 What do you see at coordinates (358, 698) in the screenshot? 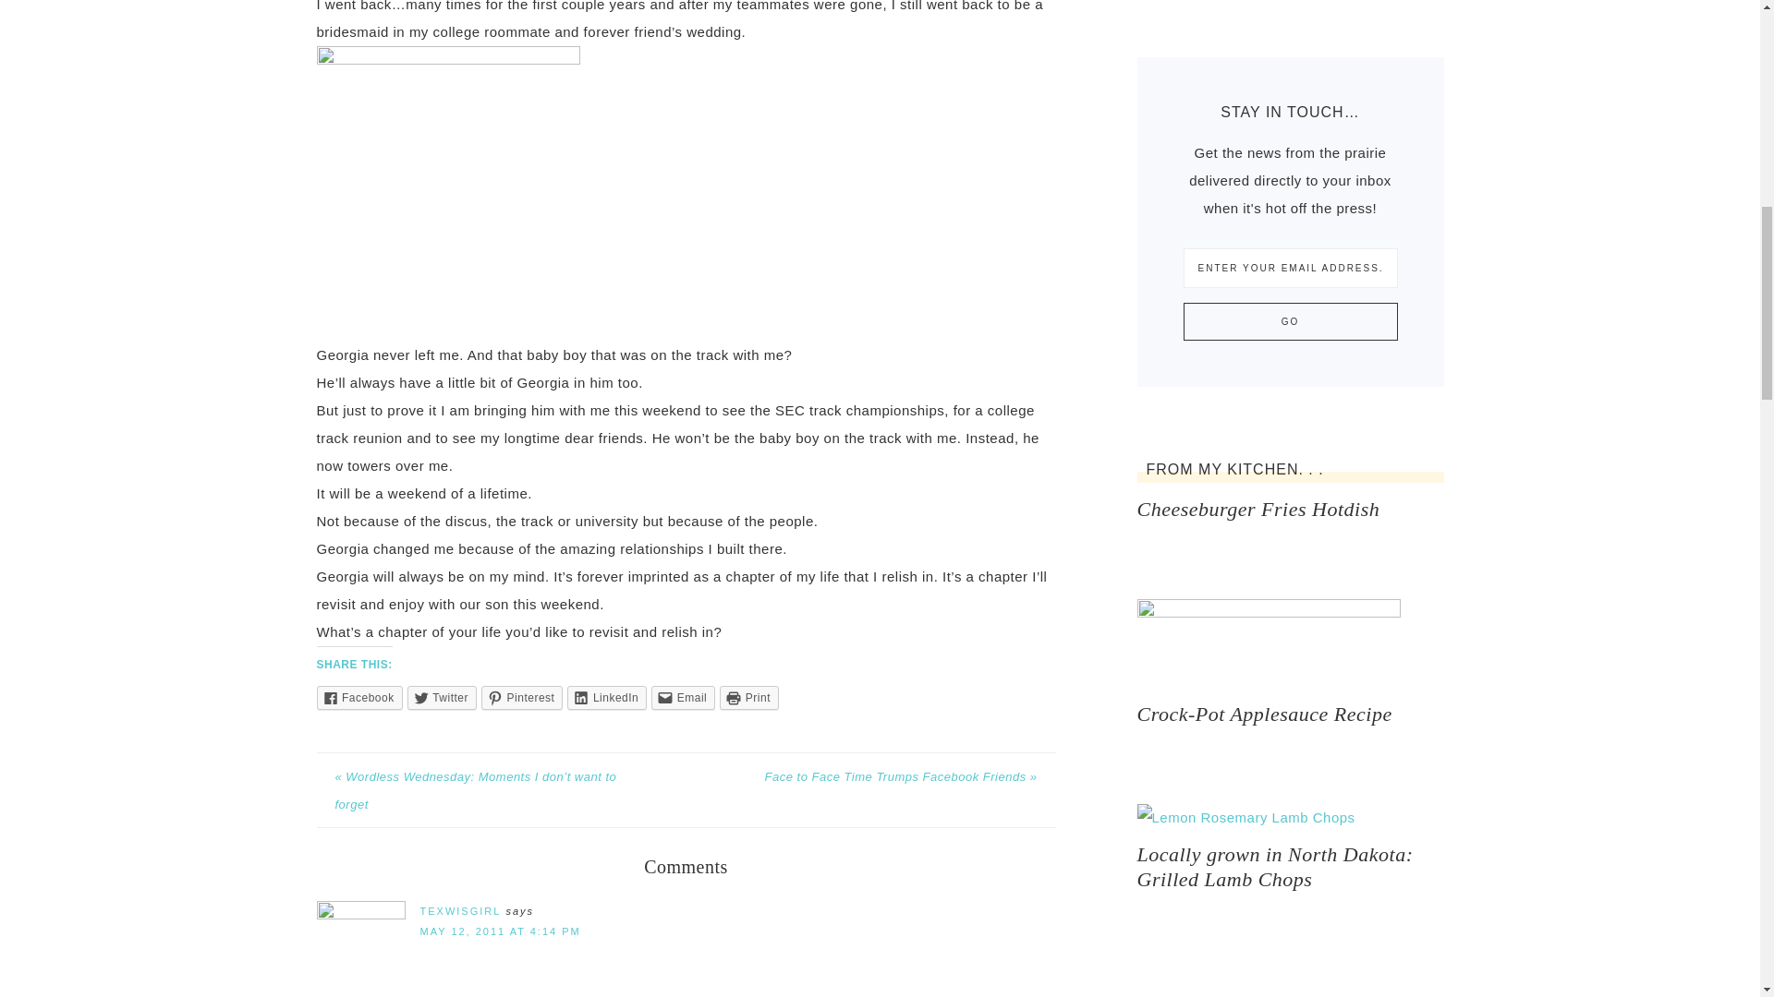
I see `Click to share on Facebook` at bounding box center [358, 698].